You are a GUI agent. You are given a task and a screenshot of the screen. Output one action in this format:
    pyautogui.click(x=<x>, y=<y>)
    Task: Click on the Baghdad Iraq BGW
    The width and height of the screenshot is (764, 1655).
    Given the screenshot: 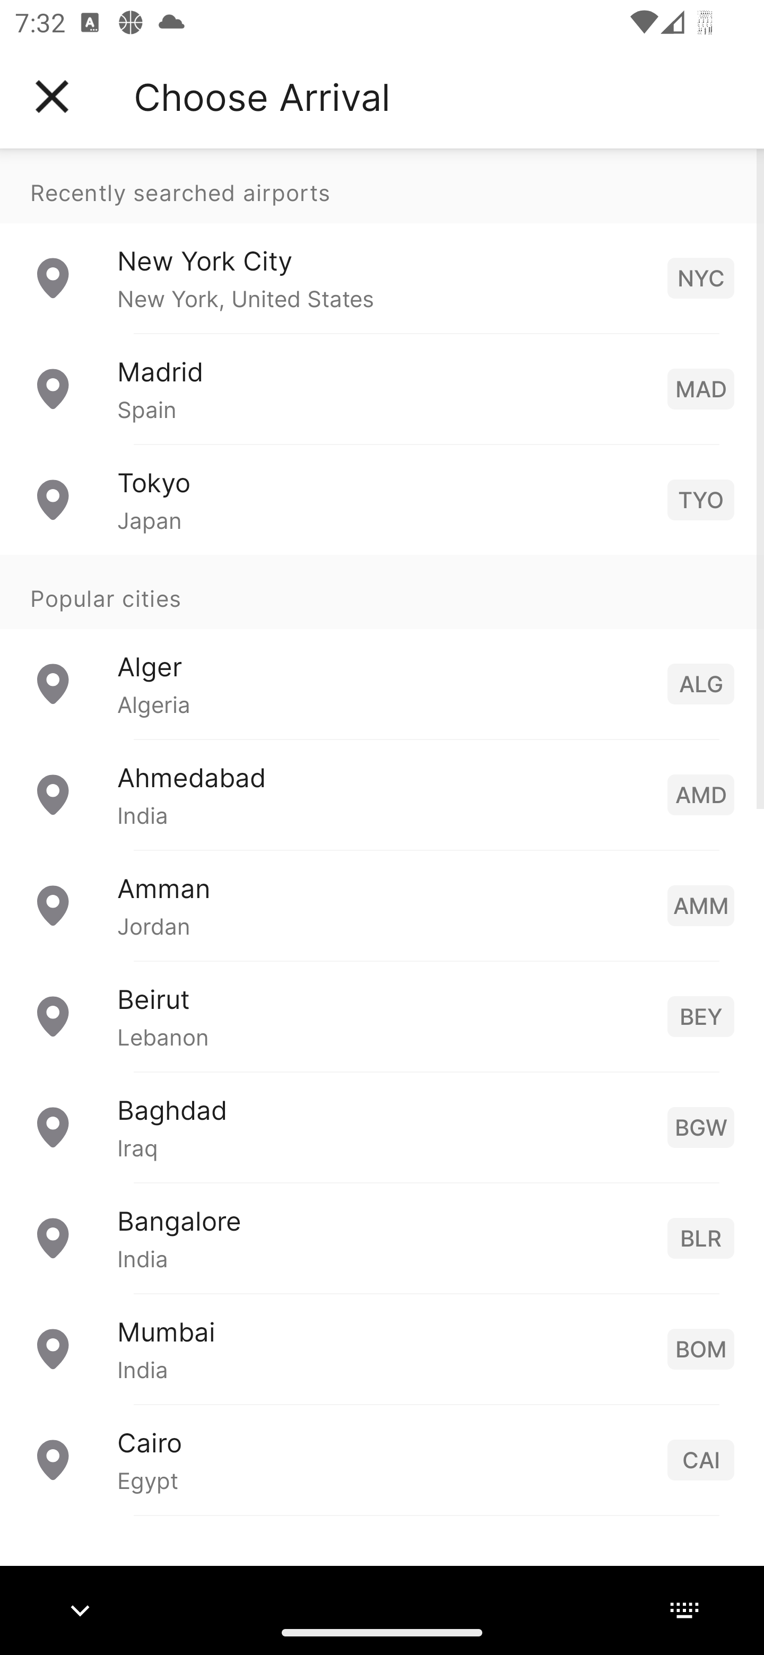 What is the action you would take?
    pyautogui.click(x=382, y=1126)
    